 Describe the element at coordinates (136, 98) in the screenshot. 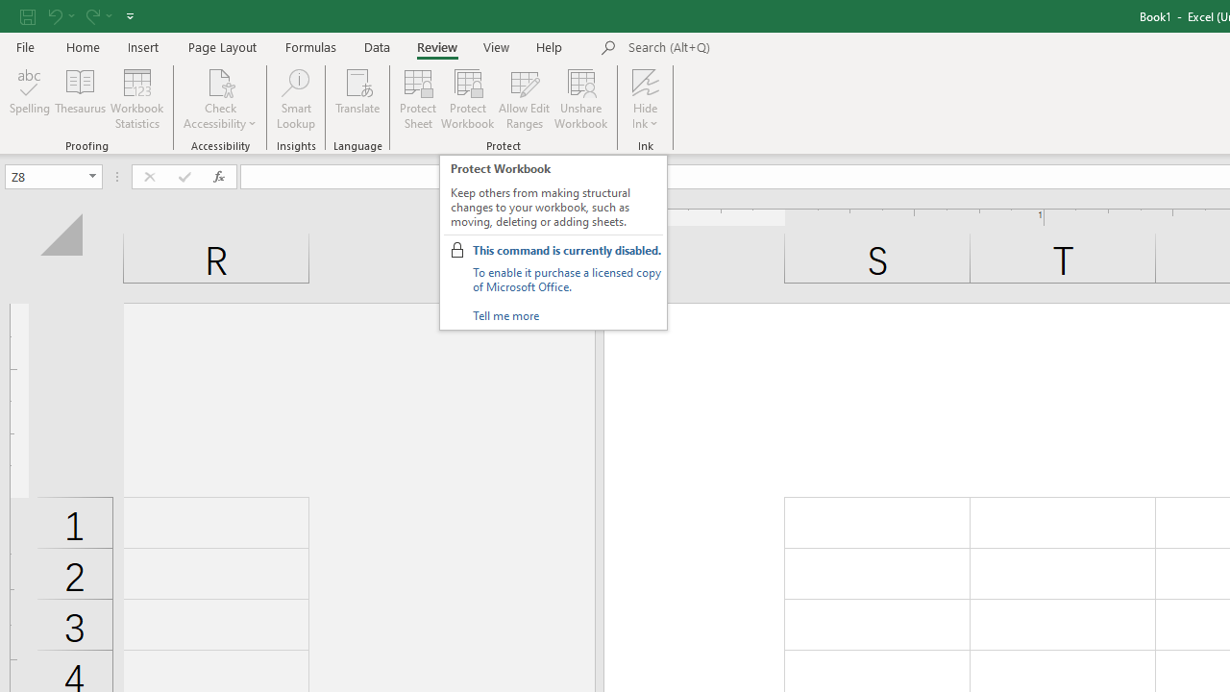

I see `Workbook Statistics` at that location.